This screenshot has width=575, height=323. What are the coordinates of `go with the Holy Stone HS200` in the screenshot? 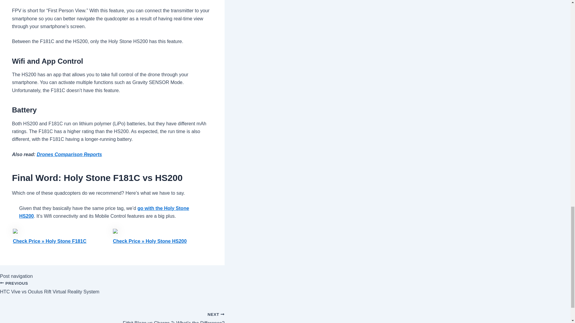 It's located at (104, 212).